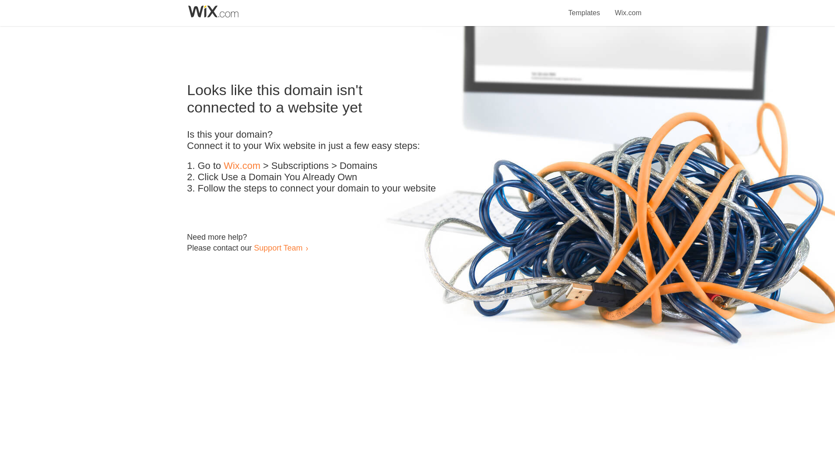 This screenshot has height=469, width=835. I want to click on Templates, so click(584, 8).